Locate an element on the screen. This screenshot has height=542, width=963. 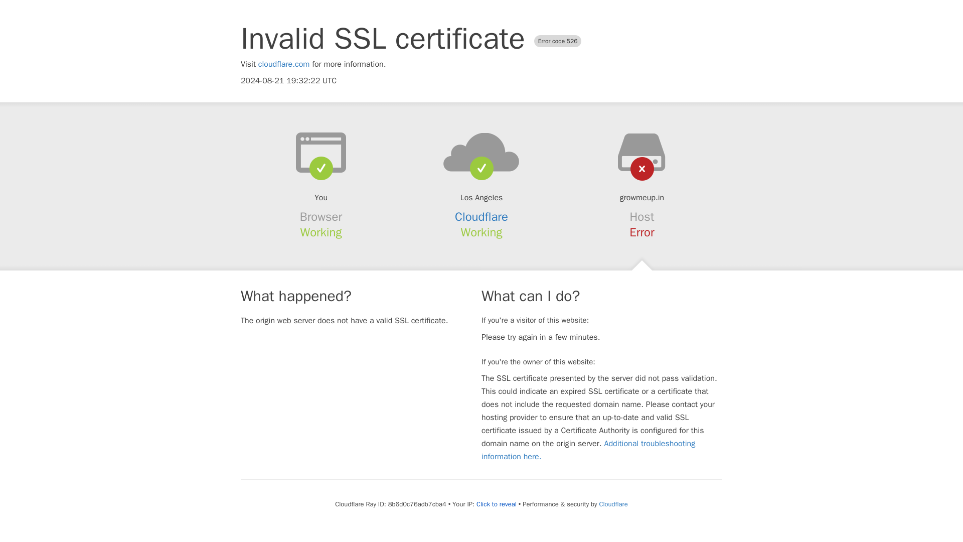
cloudflare.com is located at coordinates (284, 64).